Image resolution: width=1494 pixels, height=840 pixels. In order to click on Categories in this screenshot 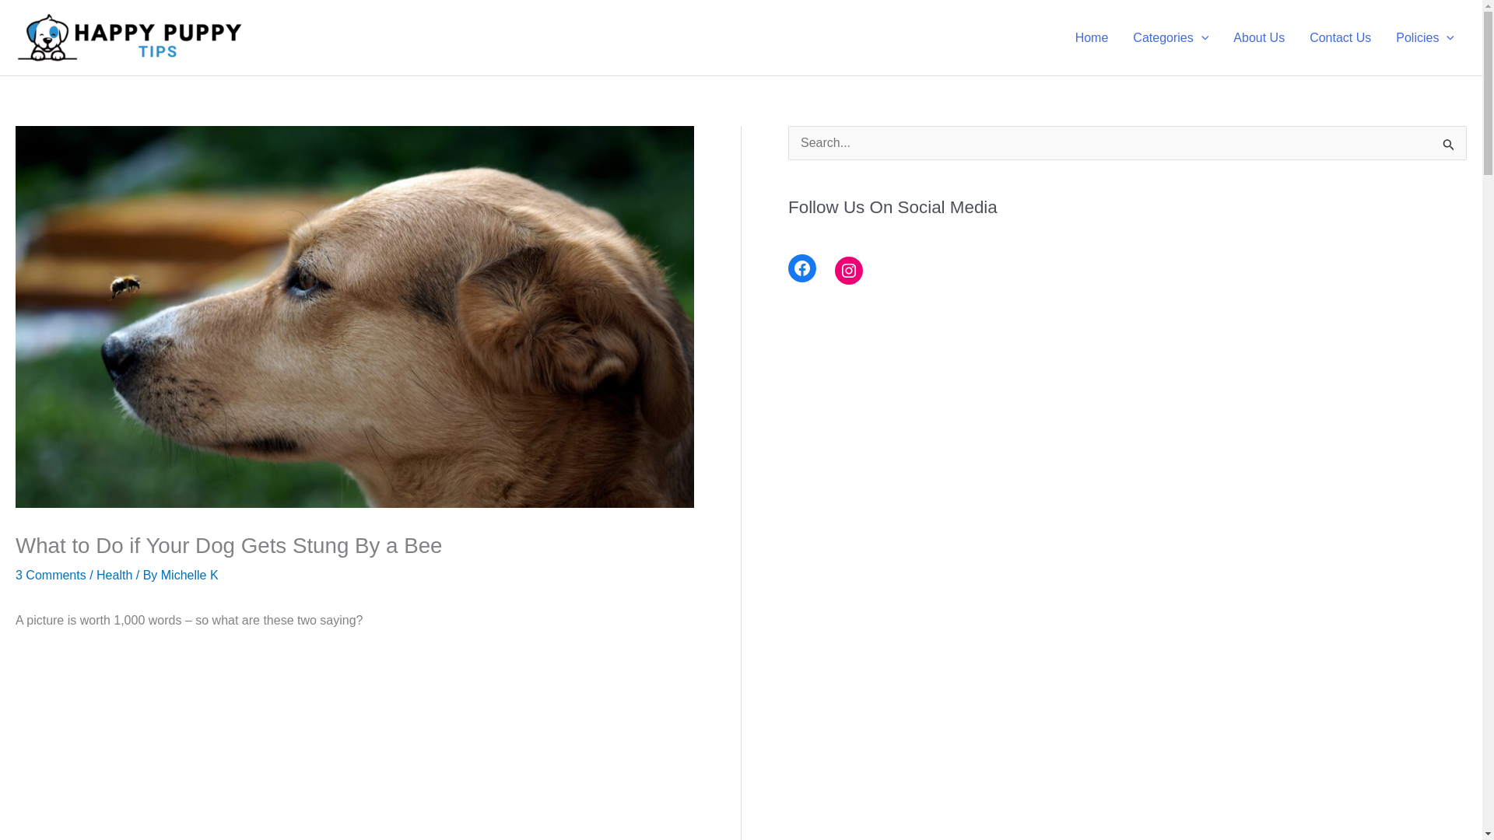, I will do `click(1170, 38)`.